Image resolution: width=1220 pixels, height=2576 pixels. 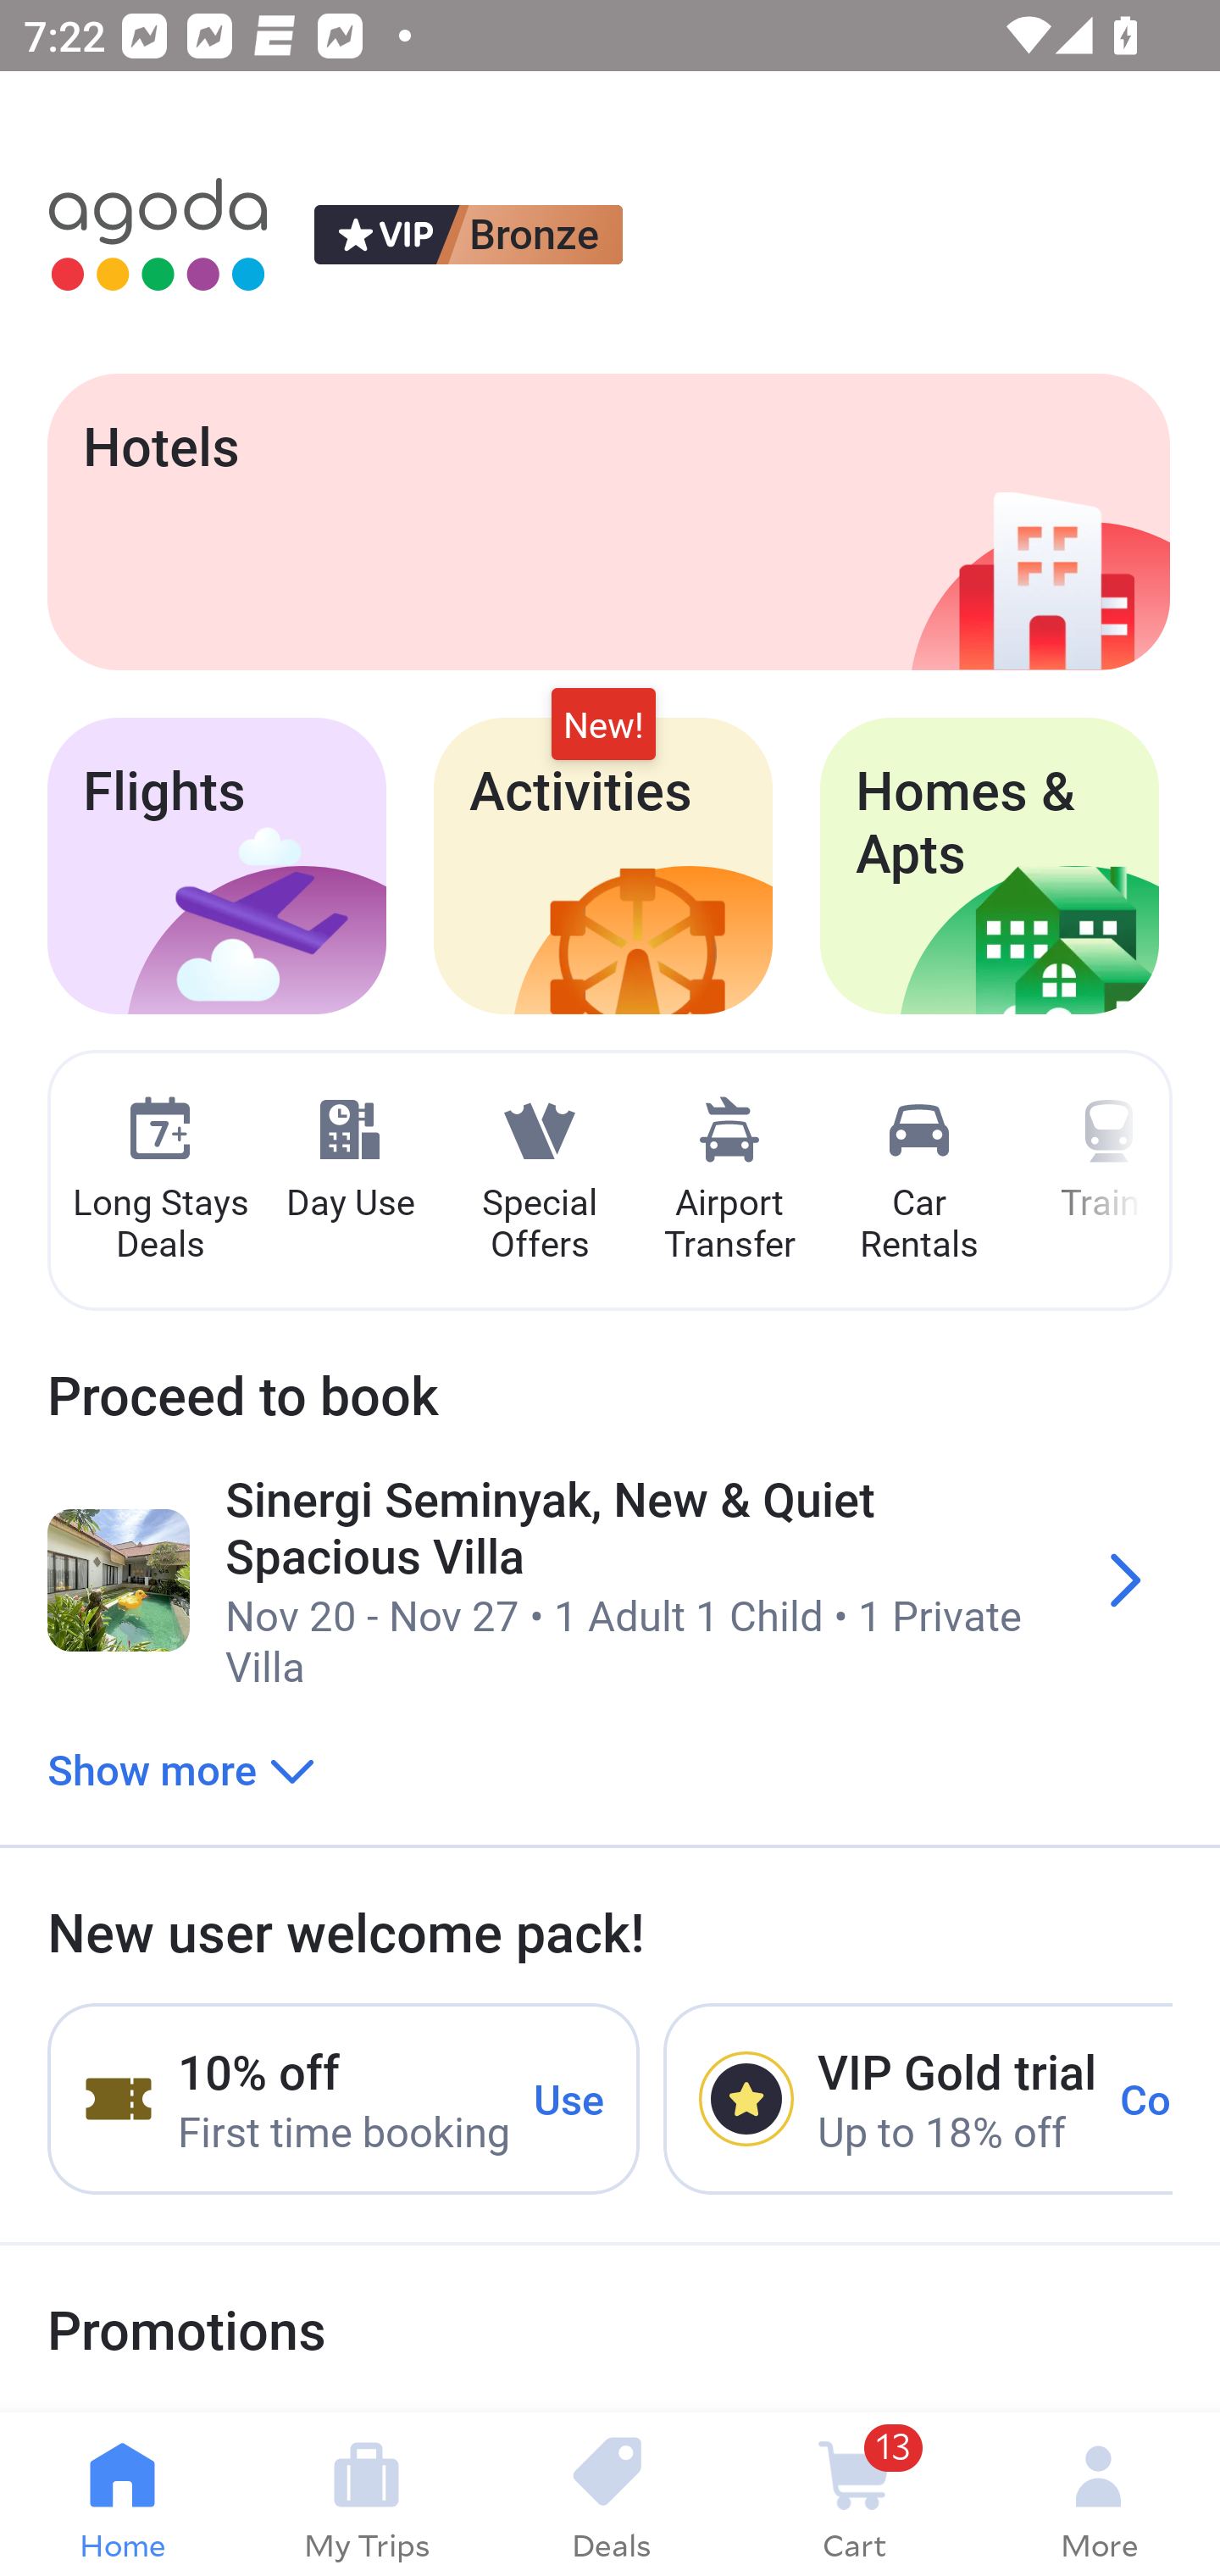 I want to click on Airport Transfer, so click(x=729, y=1181).